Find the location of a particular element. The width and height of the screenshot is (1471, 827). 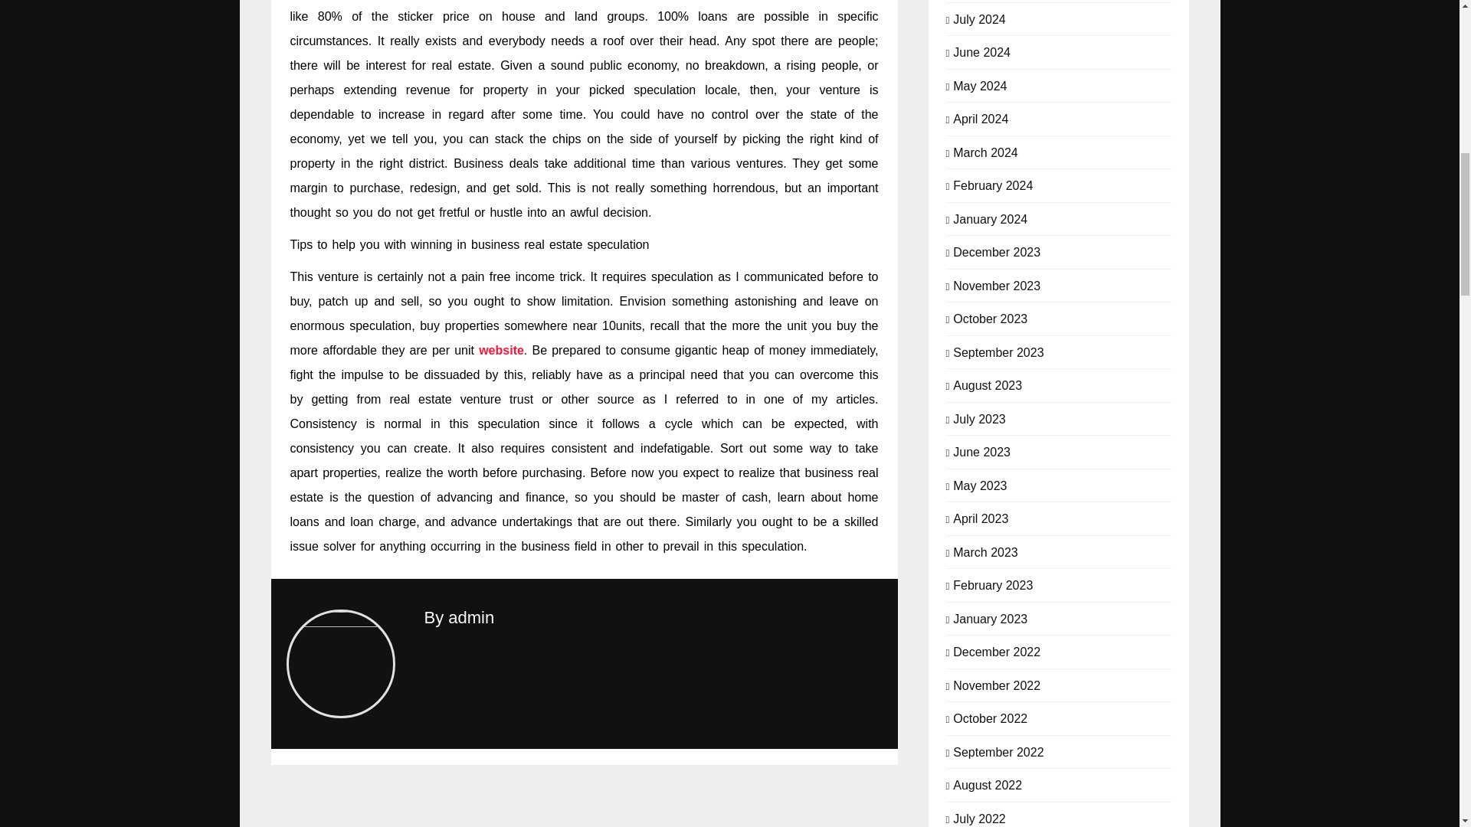

July 2023 is located at coordinates (979, 418).